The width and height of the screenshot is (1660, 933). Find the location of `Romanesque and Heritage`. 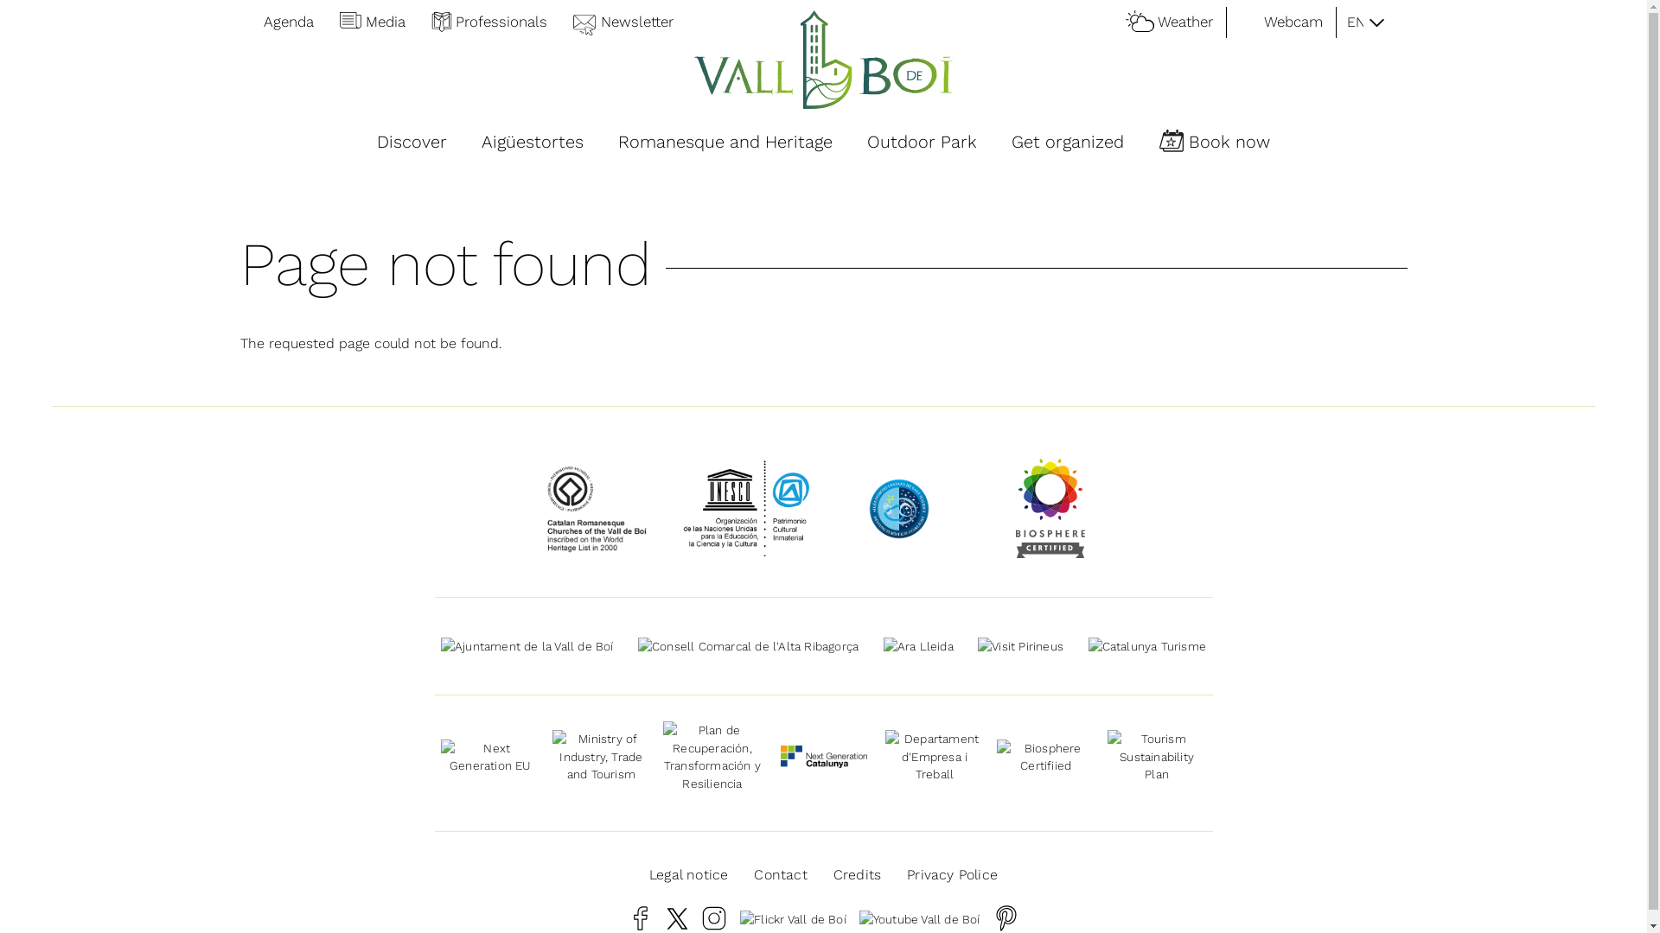

Romanesque and Heritage is located at coordinates (725, 143).